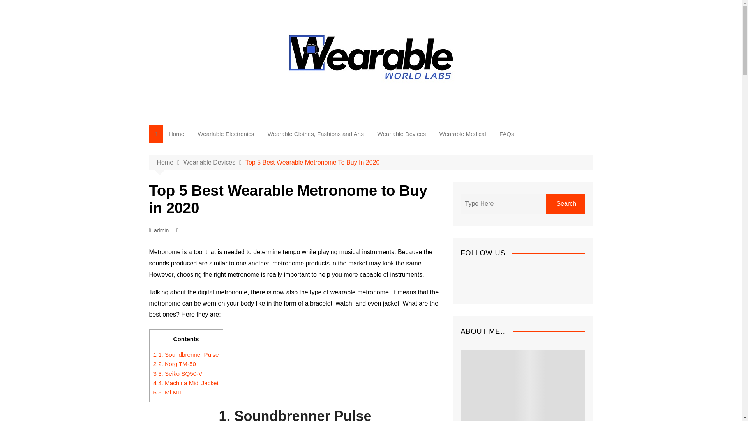  Describe the element at coordinates (214, 162) in the screenshot. I see `Wearlable Devices` at that location.